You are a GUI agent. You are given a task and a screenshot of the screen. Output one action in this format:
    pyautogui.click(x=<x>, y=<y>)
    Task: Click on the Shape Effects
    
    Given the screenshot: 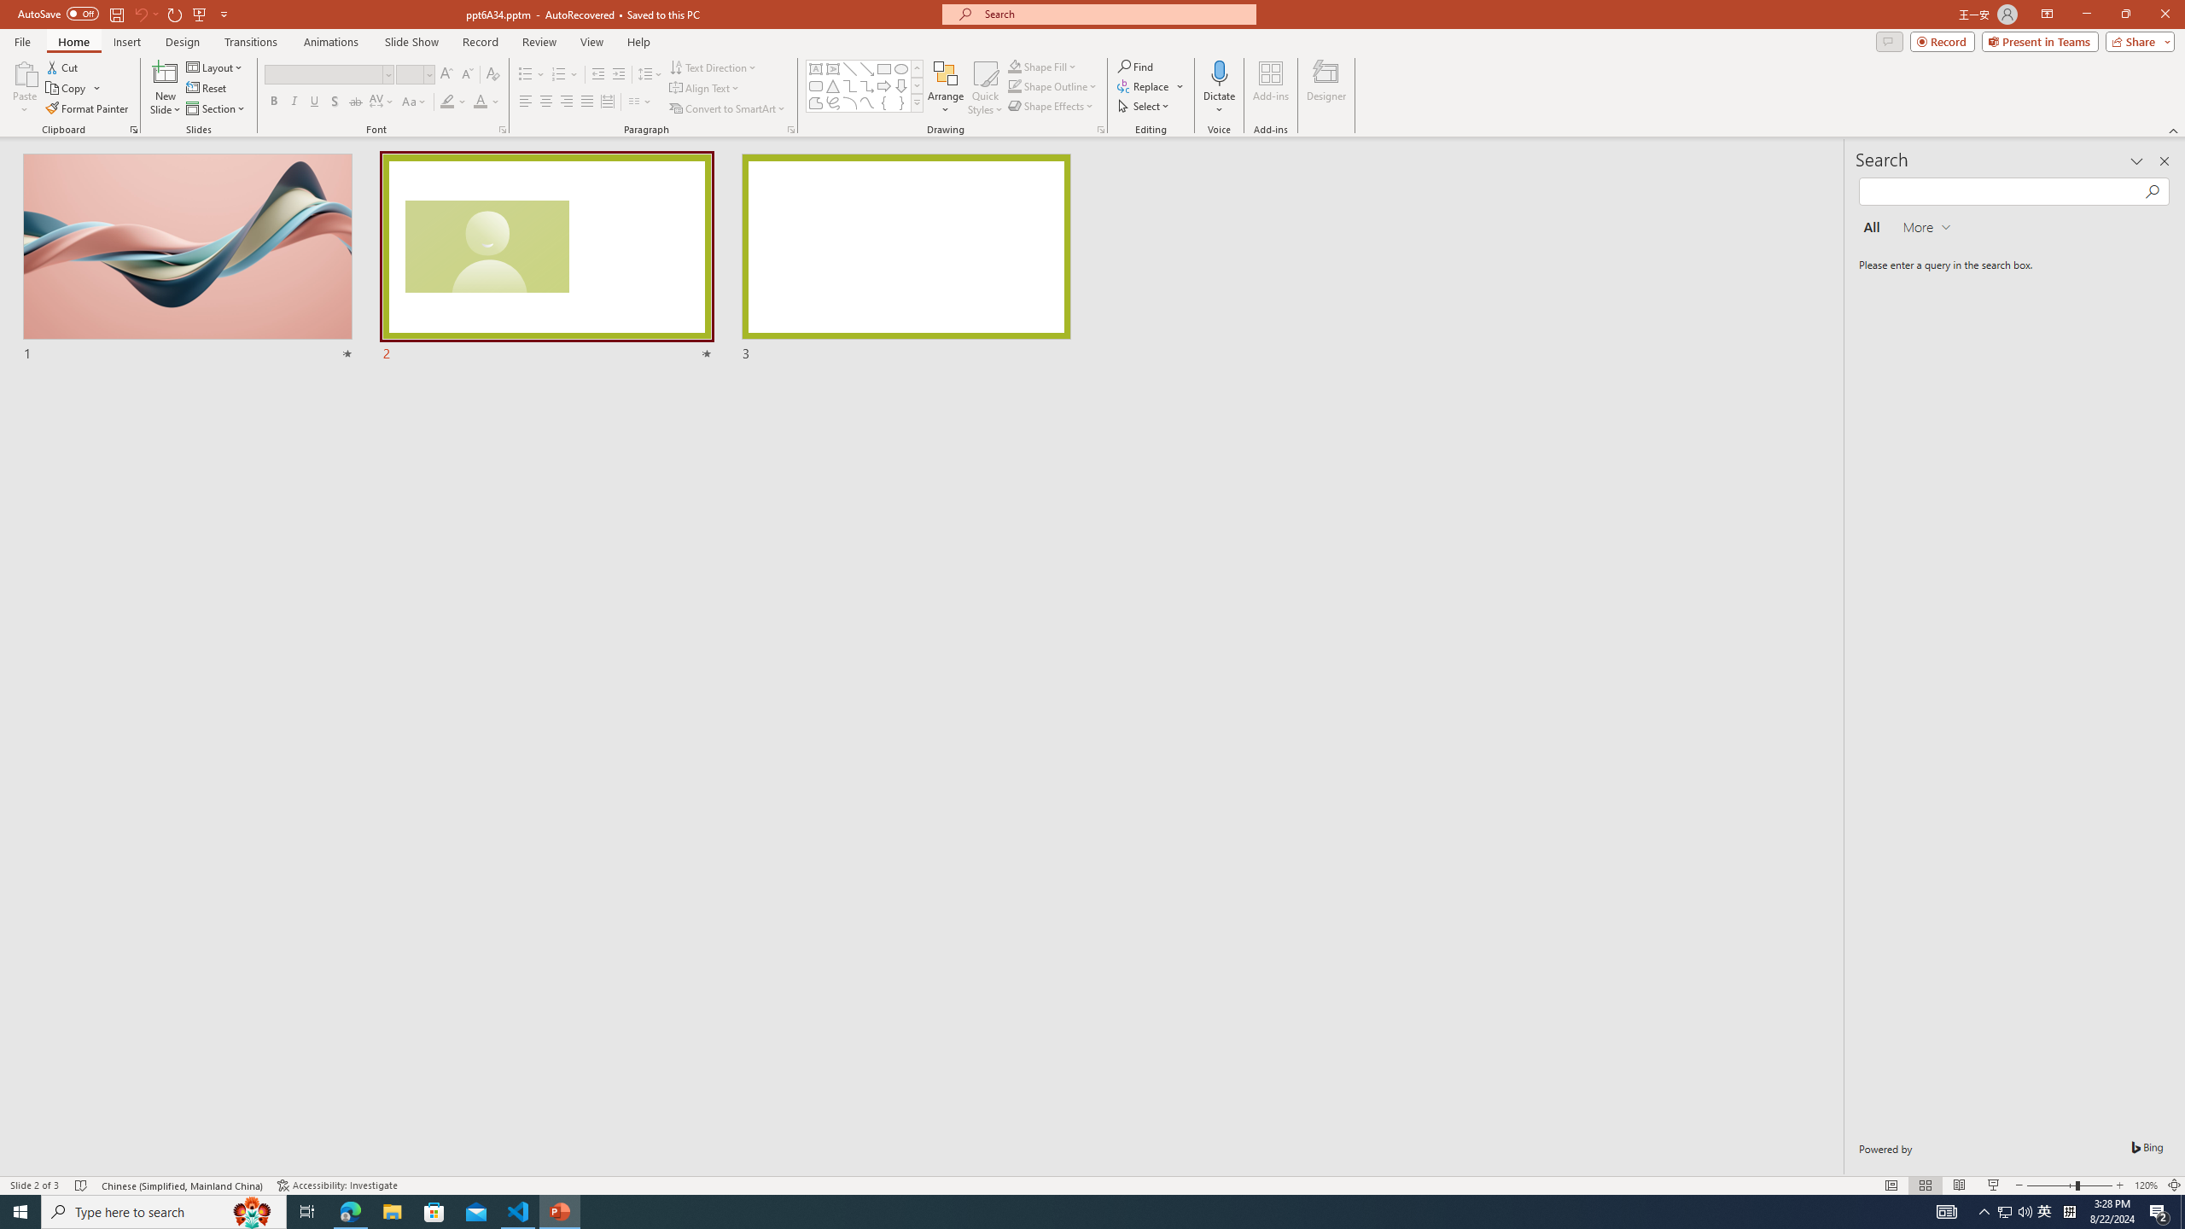 What is the action you would take?
    pyautogui.click(x=1052, y=106)
    